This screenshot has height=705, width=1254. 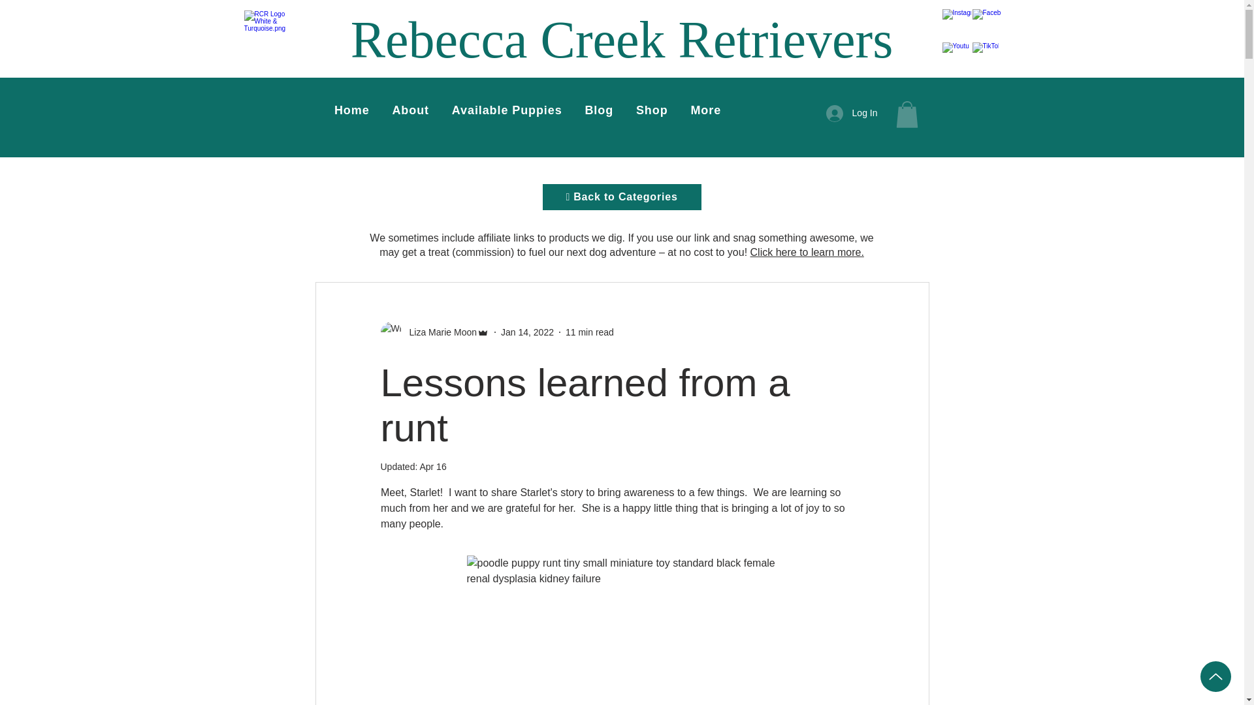 What do you see at coordinates (434, 332) in the screenshot?
I see `Liza Marie Moon` at bounding box center [434, 332].